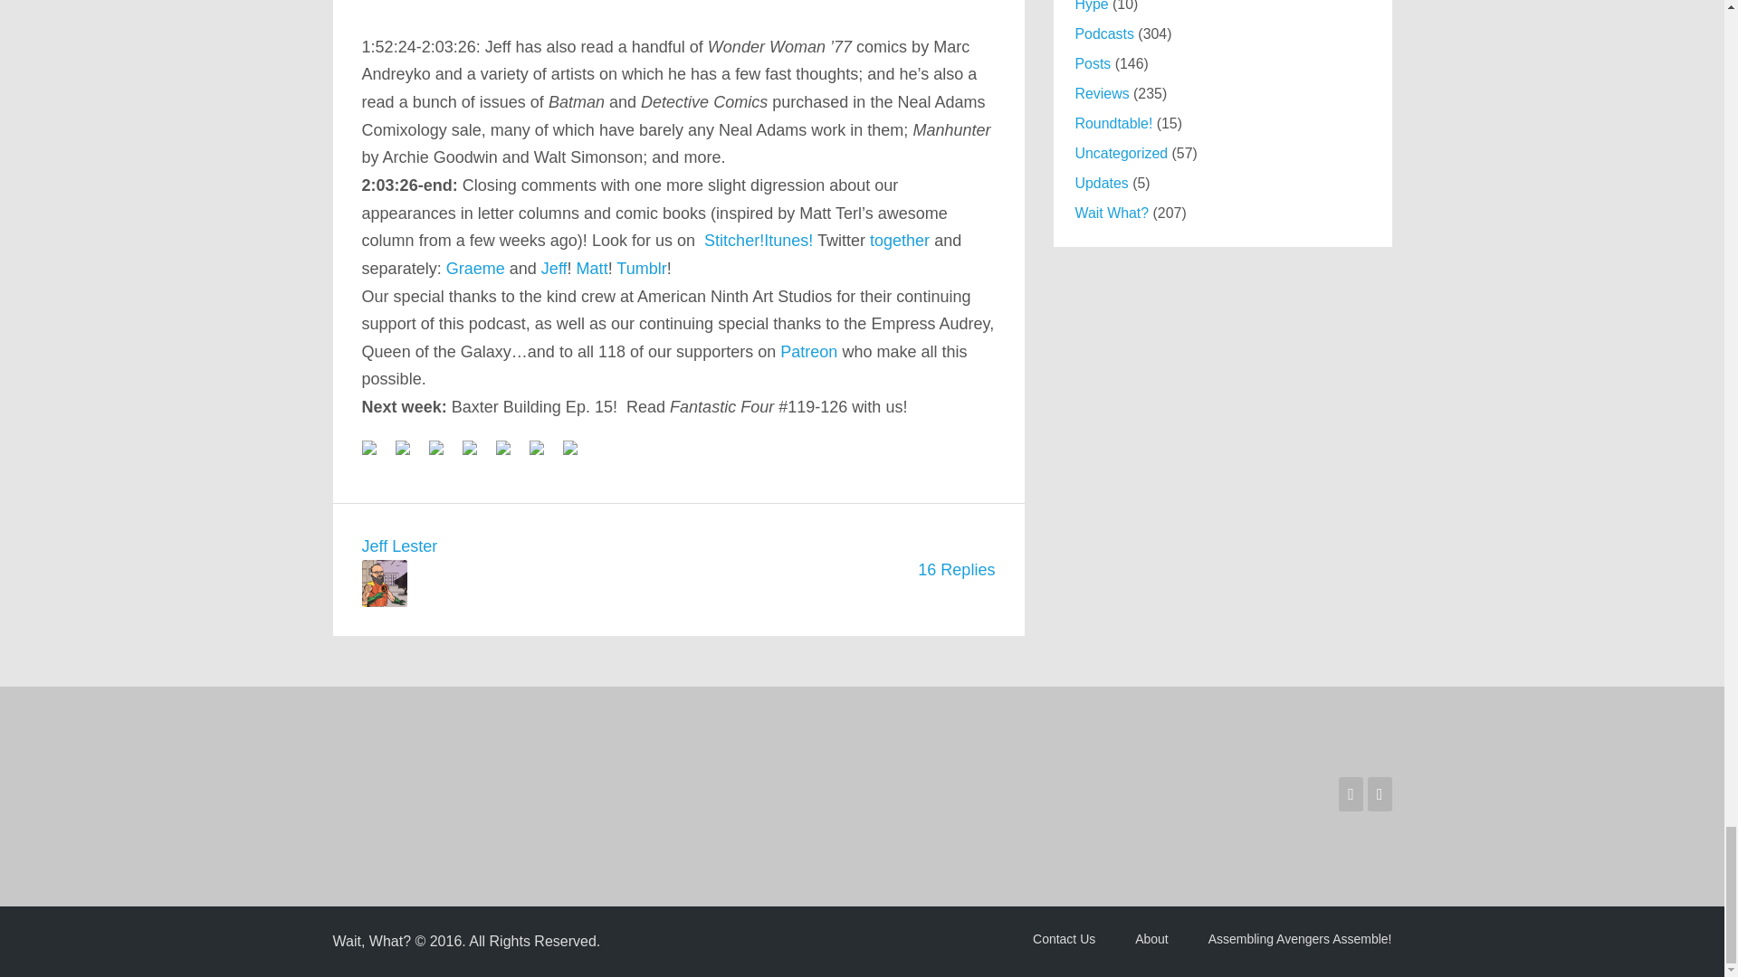 The image size is (1738, 977). What do you see at coordinates (369, 448) in the screenshot?
I see `Share on Facebook` at bounding box center [369, 448].